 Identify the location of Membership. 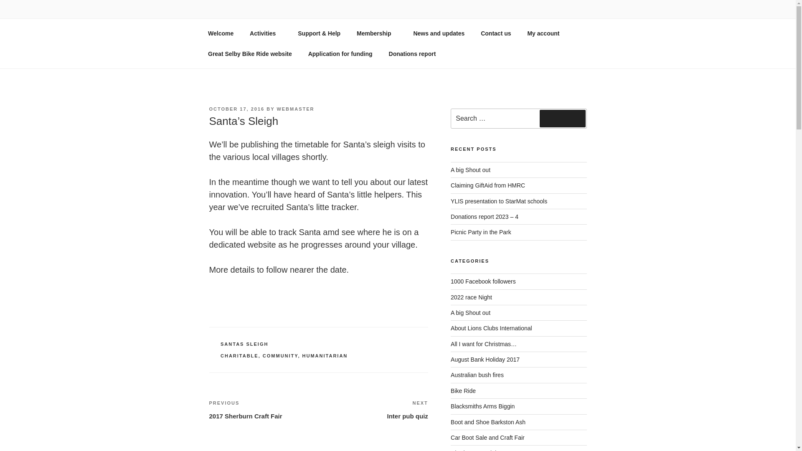
(377, 33).